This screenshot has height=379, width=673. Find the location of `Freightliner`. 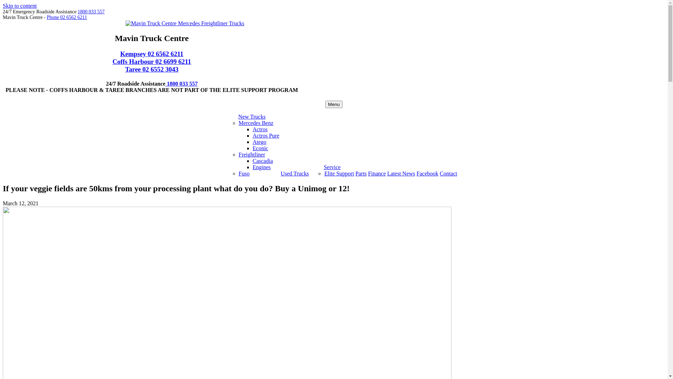

Freightliner is located at coordinates (252, 154).